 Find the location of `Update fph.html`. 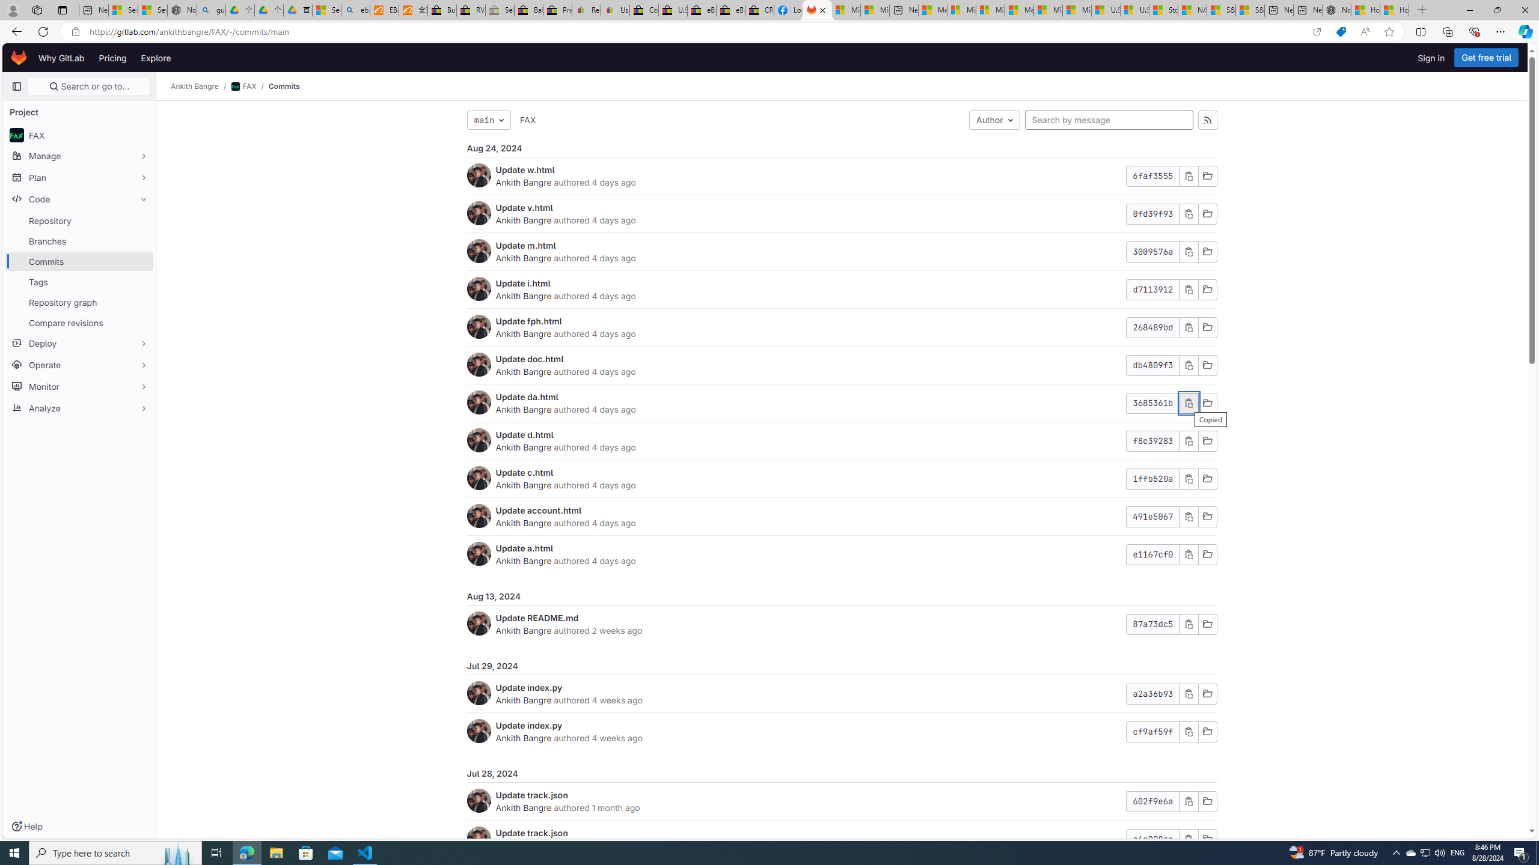

Update fph.html is located at coordinates (528, 321).